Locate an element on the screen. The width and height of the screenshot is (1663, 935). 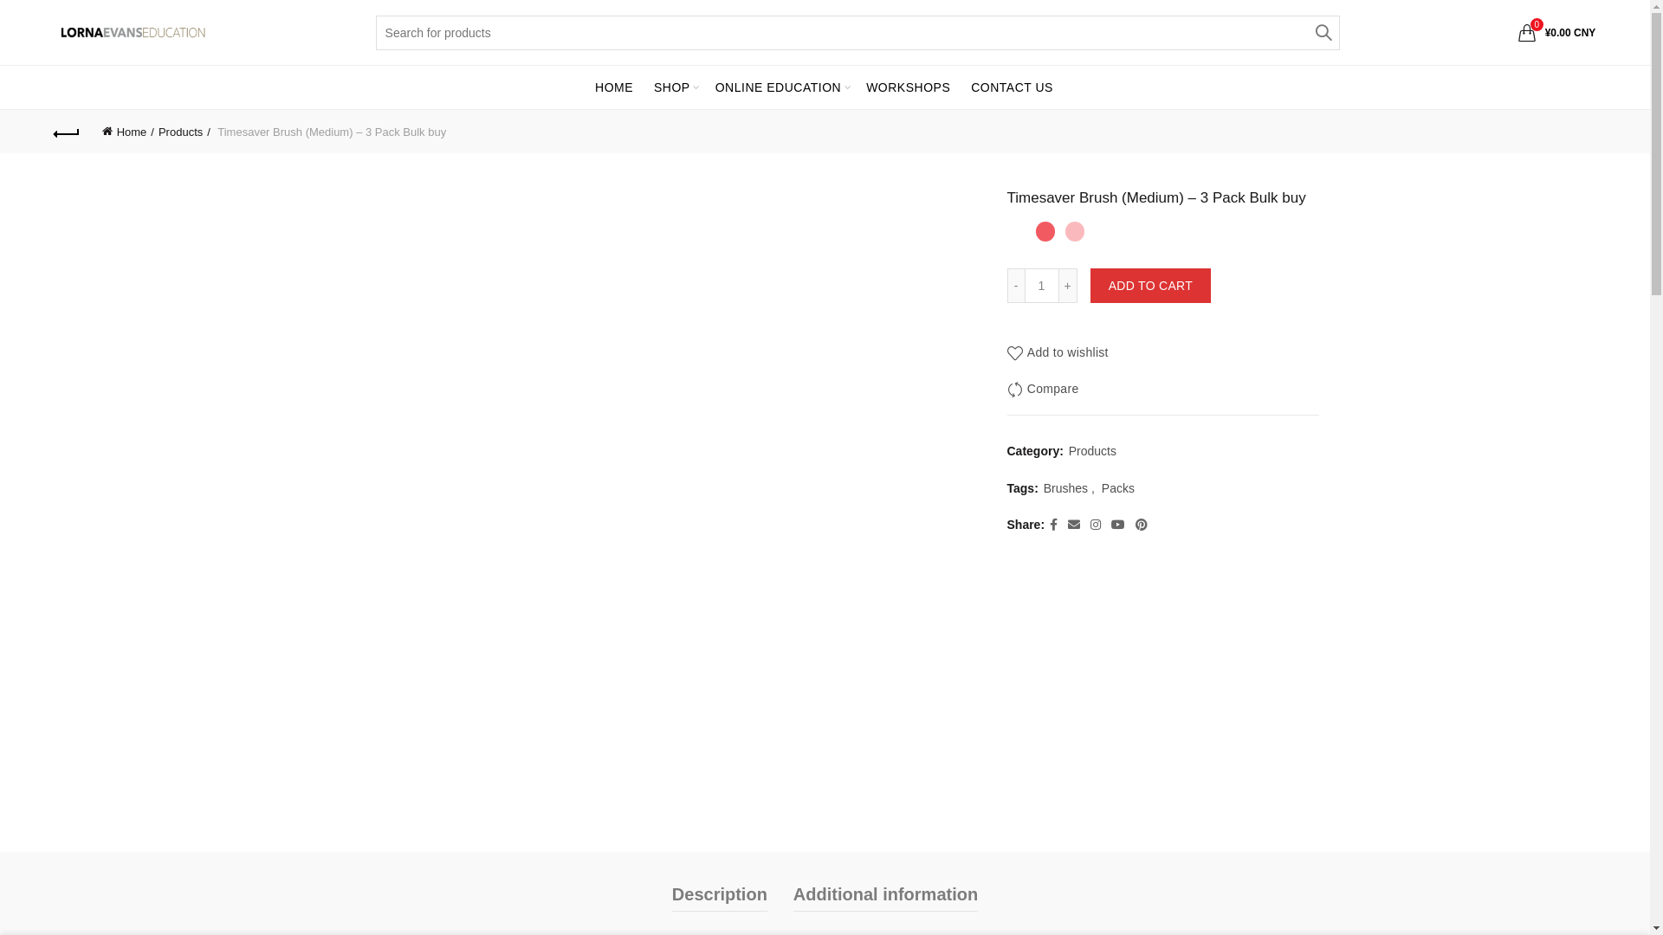
Compare is located at coordinates (1043, 390).